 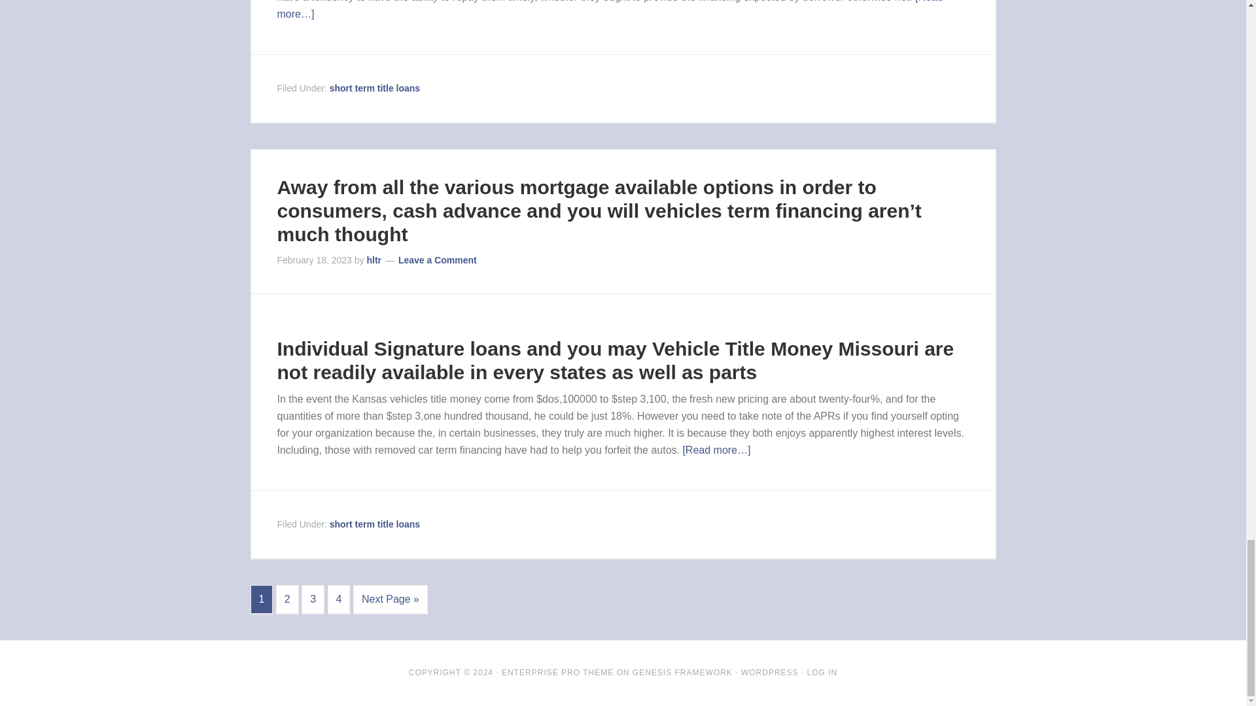 What do you see at coordinates (557, 672) in the screenshot?
I see `ENTERPRISE PRO THEME` at bounding box center [557, 672].